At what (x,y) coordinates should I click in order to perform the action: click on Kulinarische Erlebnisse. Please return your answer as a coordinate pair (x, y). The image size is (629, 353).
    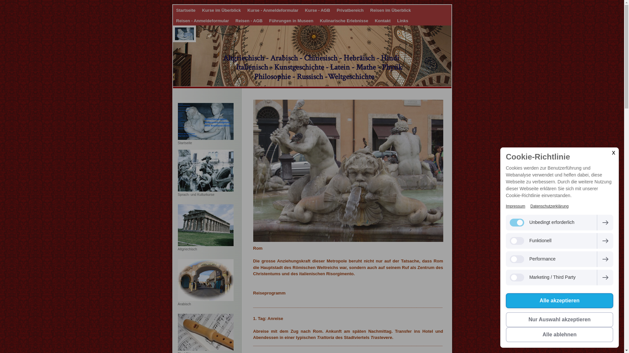
    Looking at the image, I should click on (344, 20).